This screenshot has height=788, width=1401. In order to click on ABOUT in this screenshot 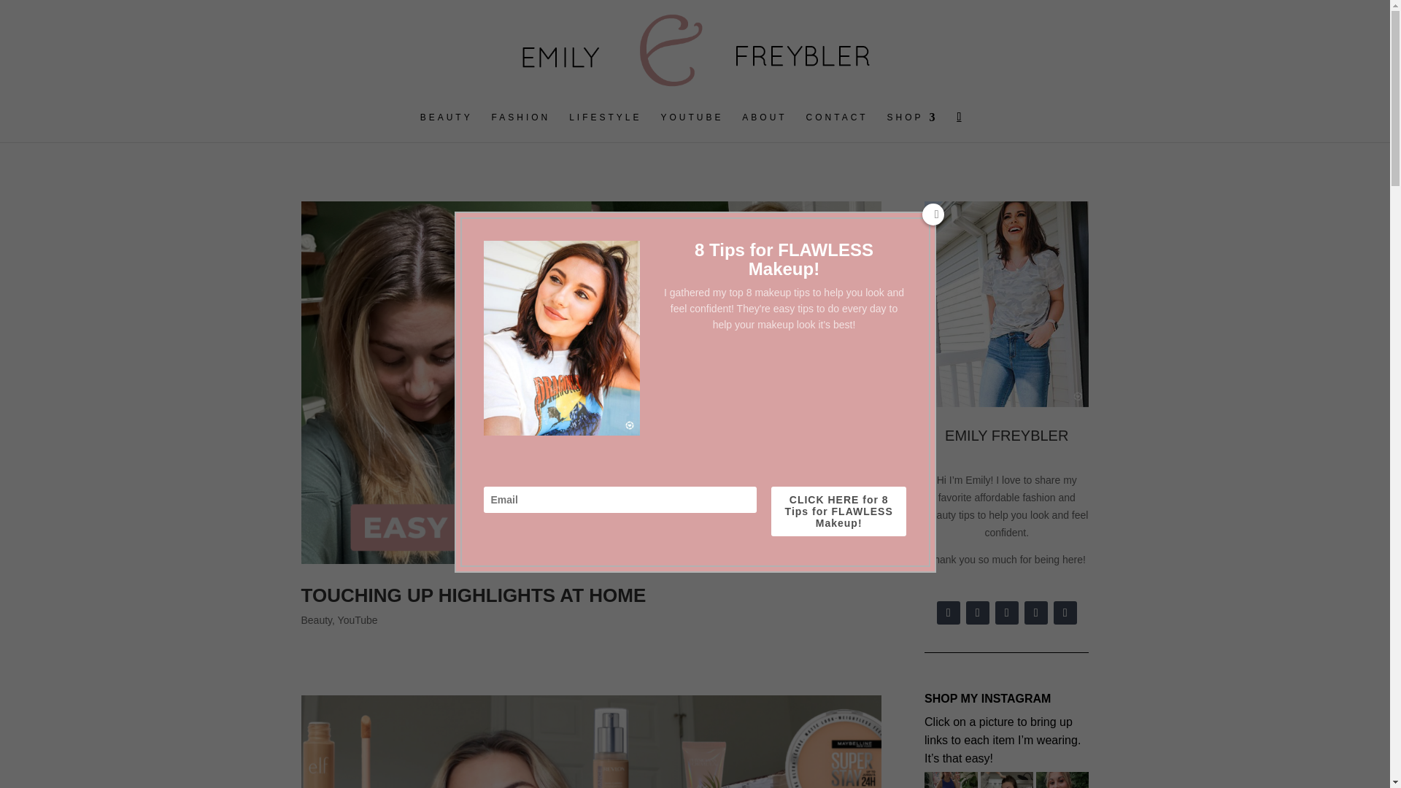, I will do `click(764, 127)`.